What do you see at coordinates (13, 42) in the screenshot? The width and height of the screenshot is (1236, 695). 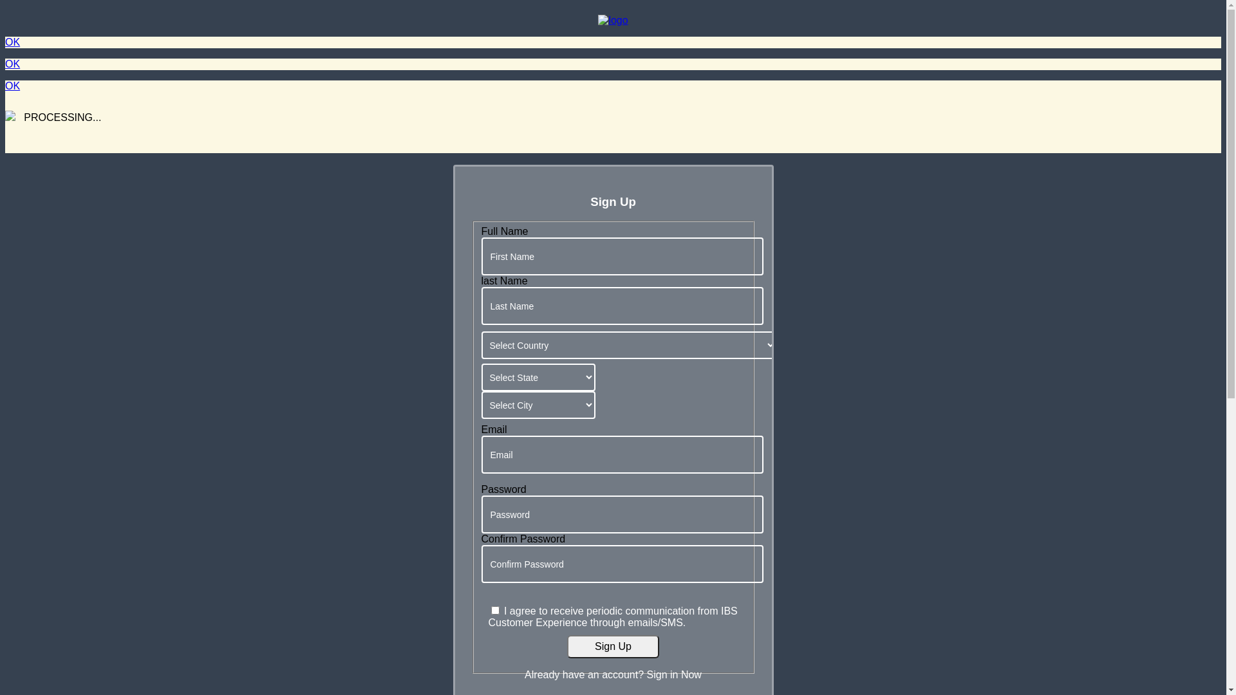 I see `OK` at bounding box center [13, 42].